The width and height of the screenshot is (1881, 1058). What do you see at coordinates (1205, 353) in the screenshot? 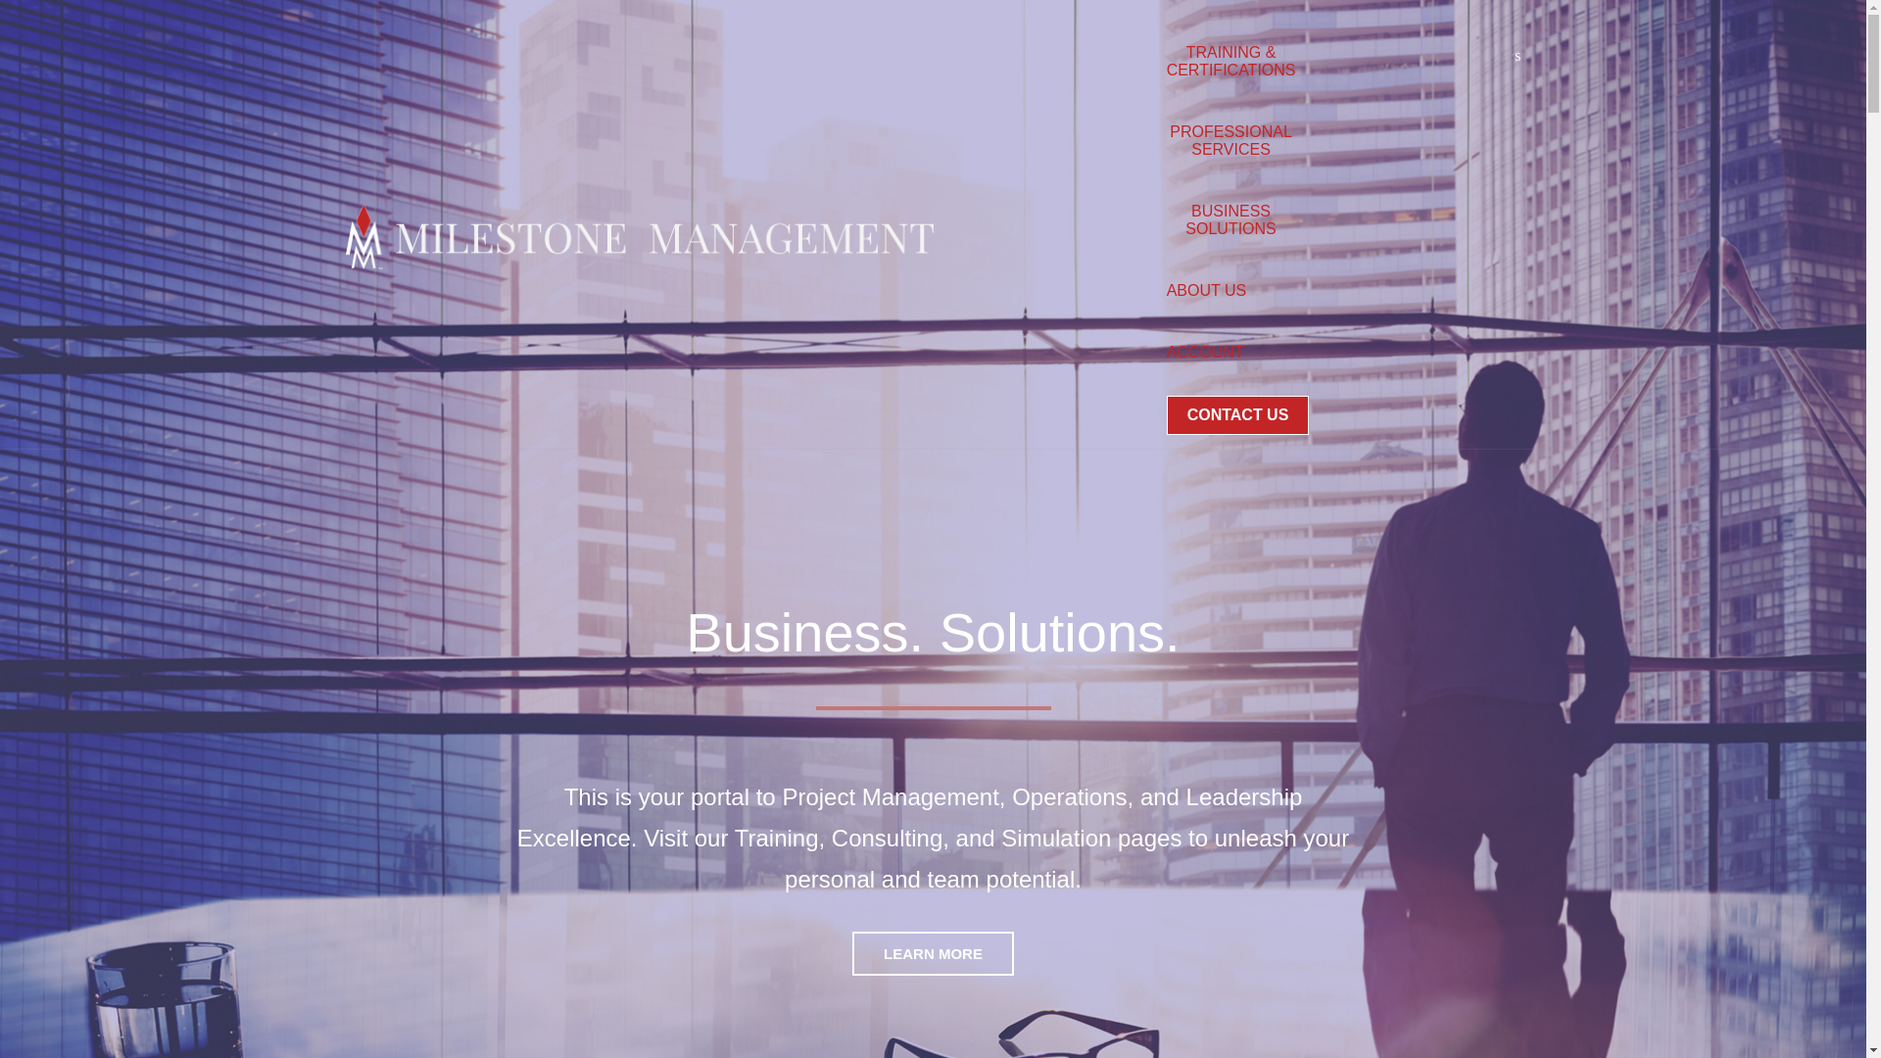
I see `ACCOUNT` at bounding box center [1205, 353].